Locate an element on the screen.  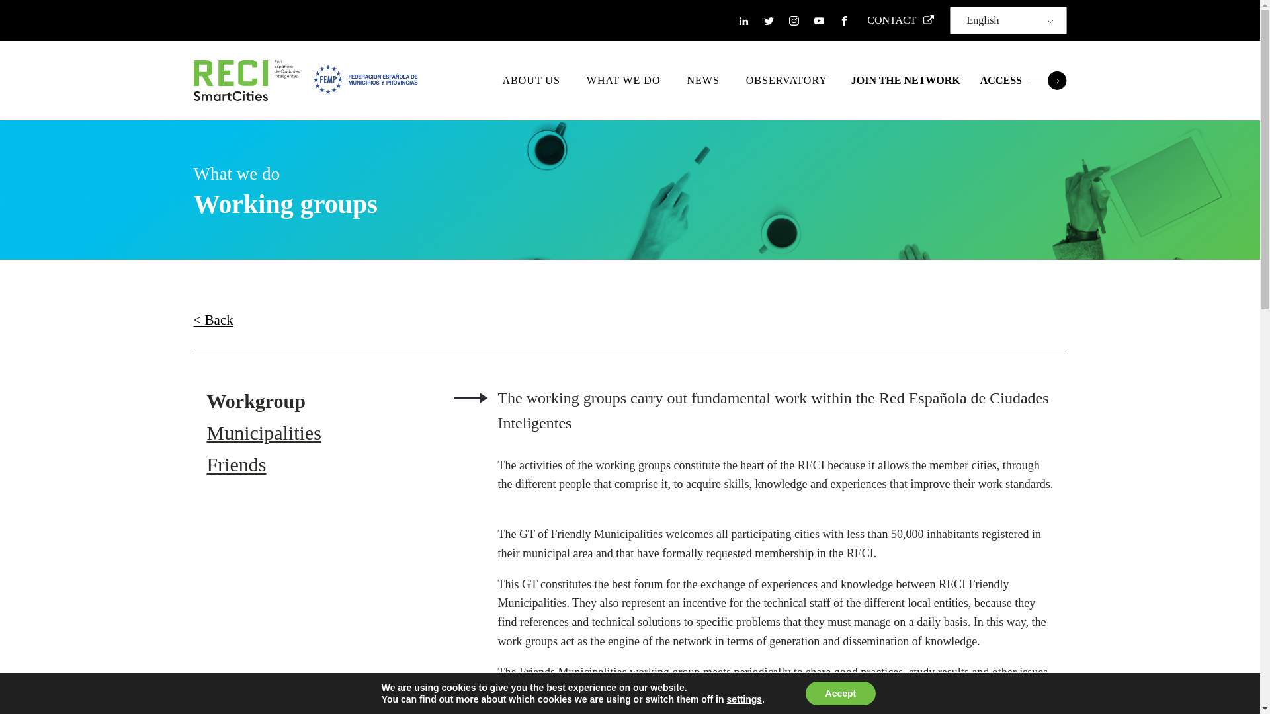
CONTACT is located at coordinates (897, 20).